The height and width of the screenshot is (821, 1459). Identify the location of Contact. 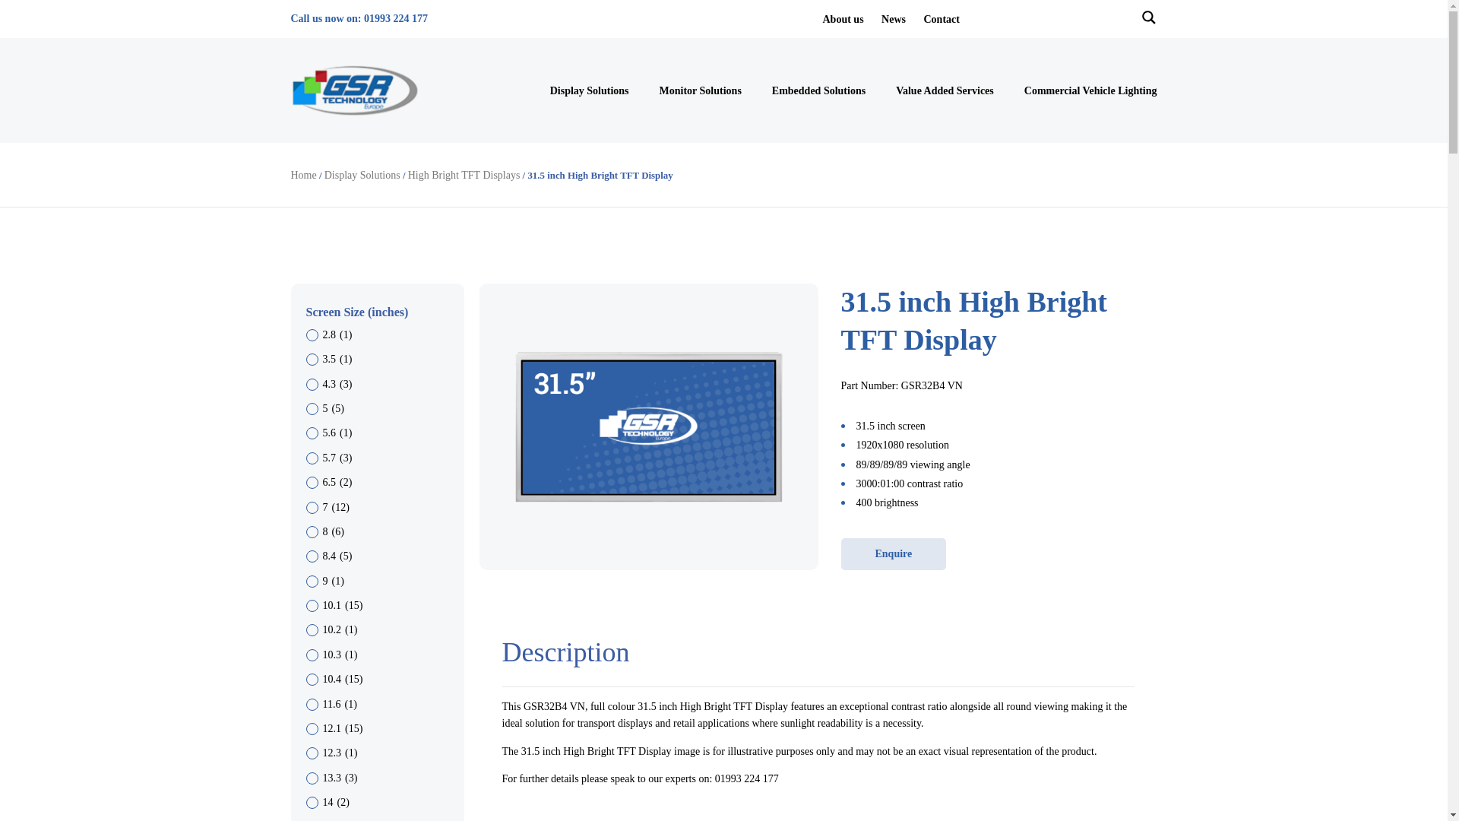
(941, 20).